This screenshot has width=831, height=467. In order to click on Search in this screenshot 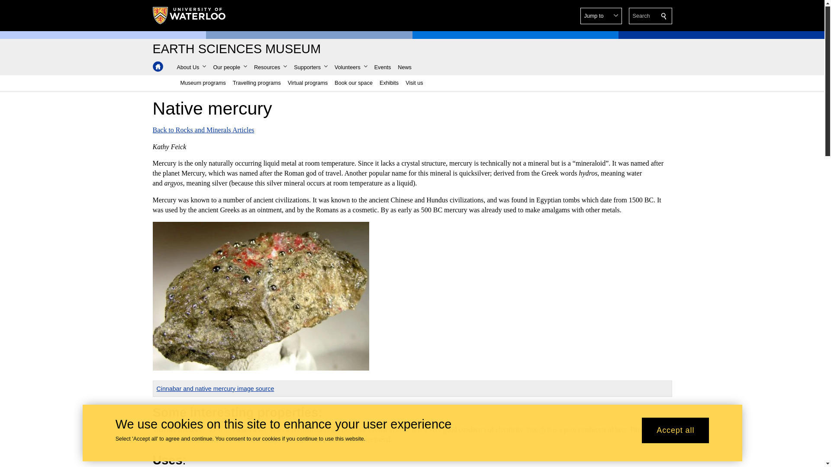, I will do `click(664, 16)`.